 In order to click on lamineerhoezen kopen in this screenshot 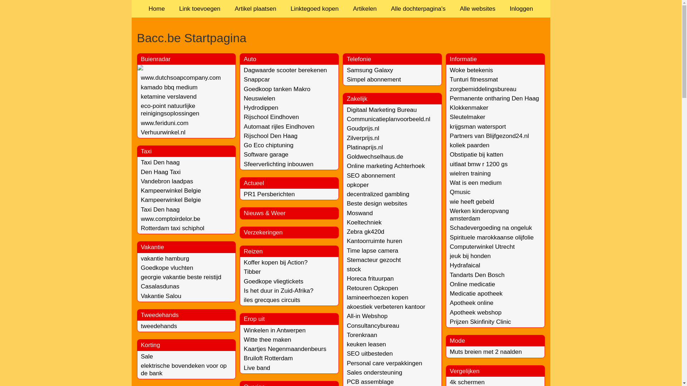, I will do `click(377, 297)`.